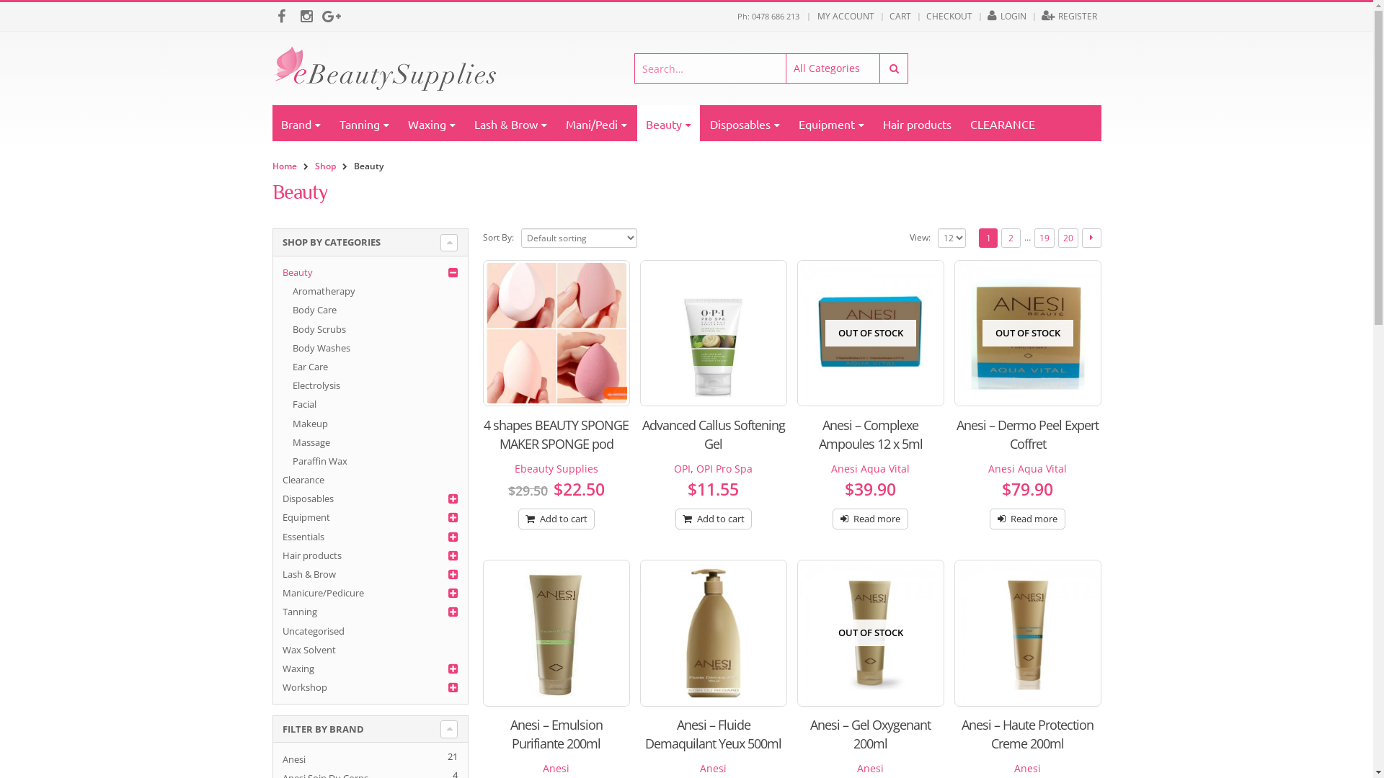 Image resolution: width=1384 pixels, height=778 pixels. What do you see at coordinates (871, 768) in the screenshot?
I see `Anesi` at bounding box center [871, 768].